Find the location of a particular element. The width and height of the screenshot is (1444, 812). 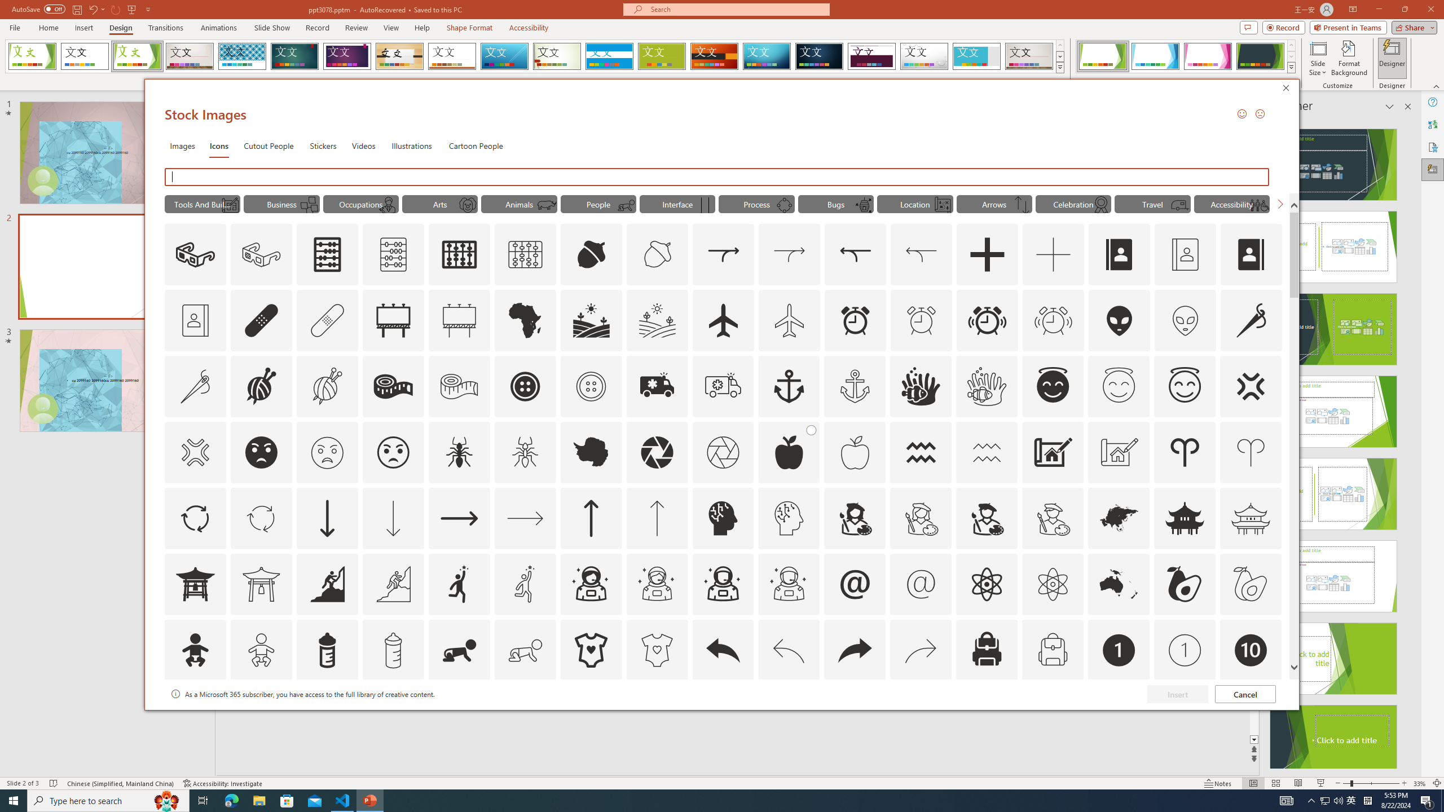

AutomationID: Icons_AstronautFemale_M is located at coordinates (657, 584).